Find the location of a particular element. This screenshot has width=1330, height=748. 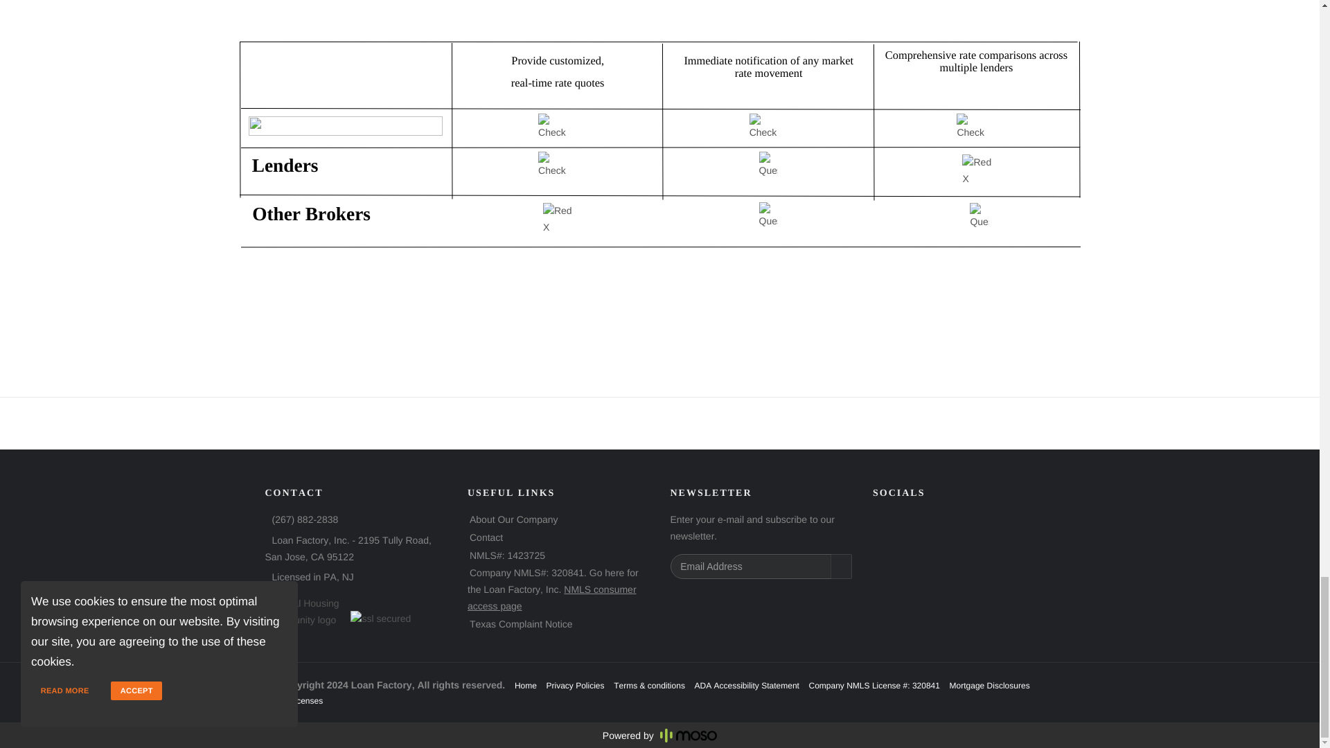

Privacy Policies is located at coordinates (576, 685).